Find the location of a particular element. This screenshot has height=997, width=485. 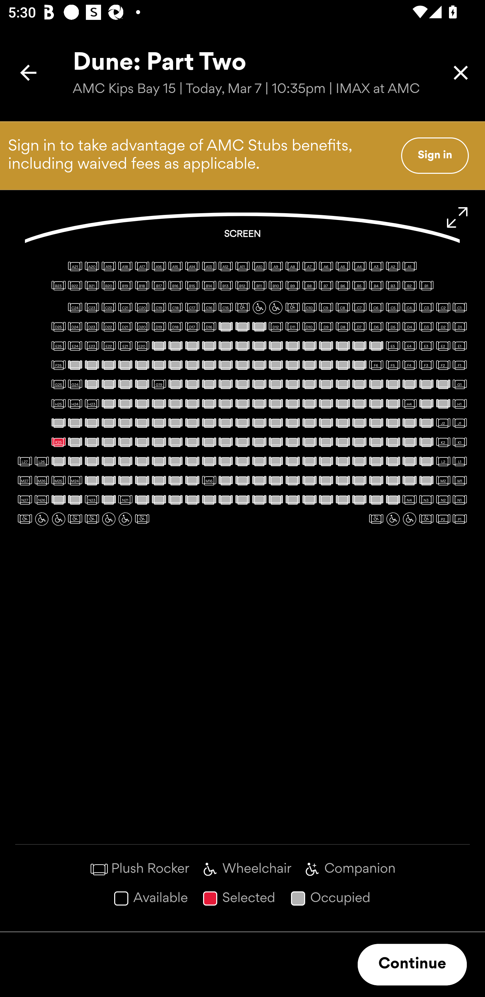

M16, Regular seat, available is located at coordinates (209, 480).